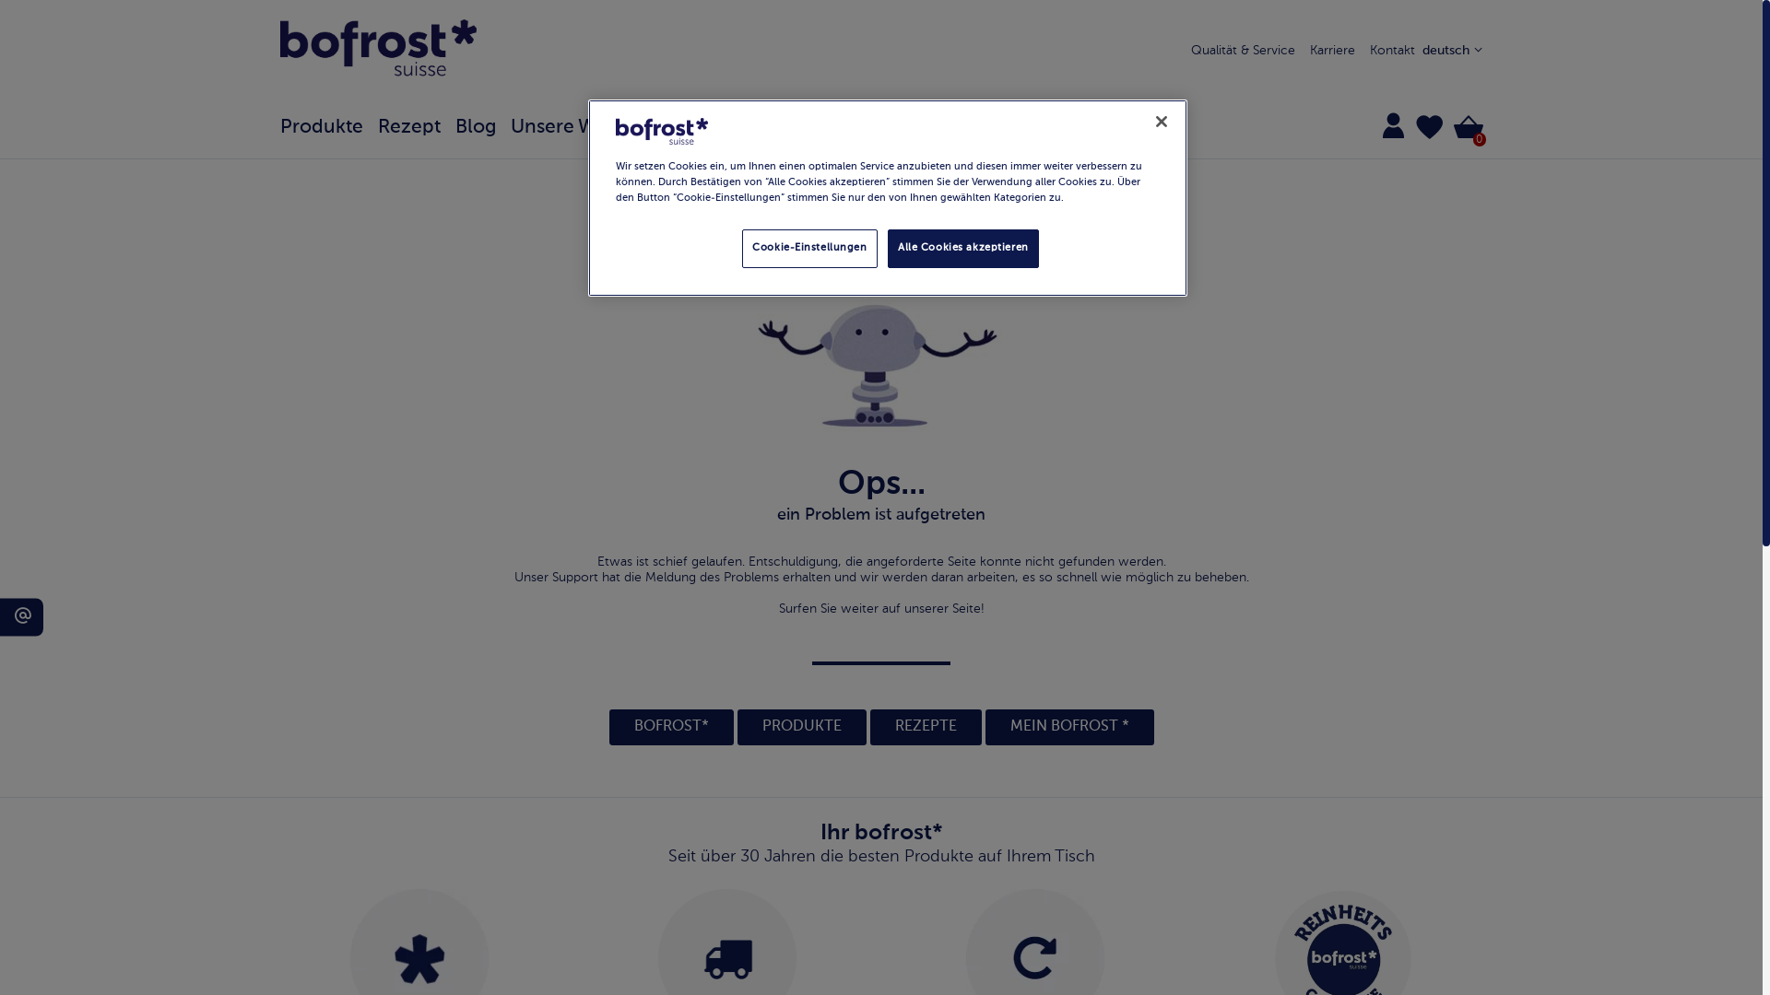 The width and height of the screenshot is (1770, 995). What do you see at coordinates (662, 132) in the screenshot?
I see `Firmenlogo` at bounding box center [662, 132].